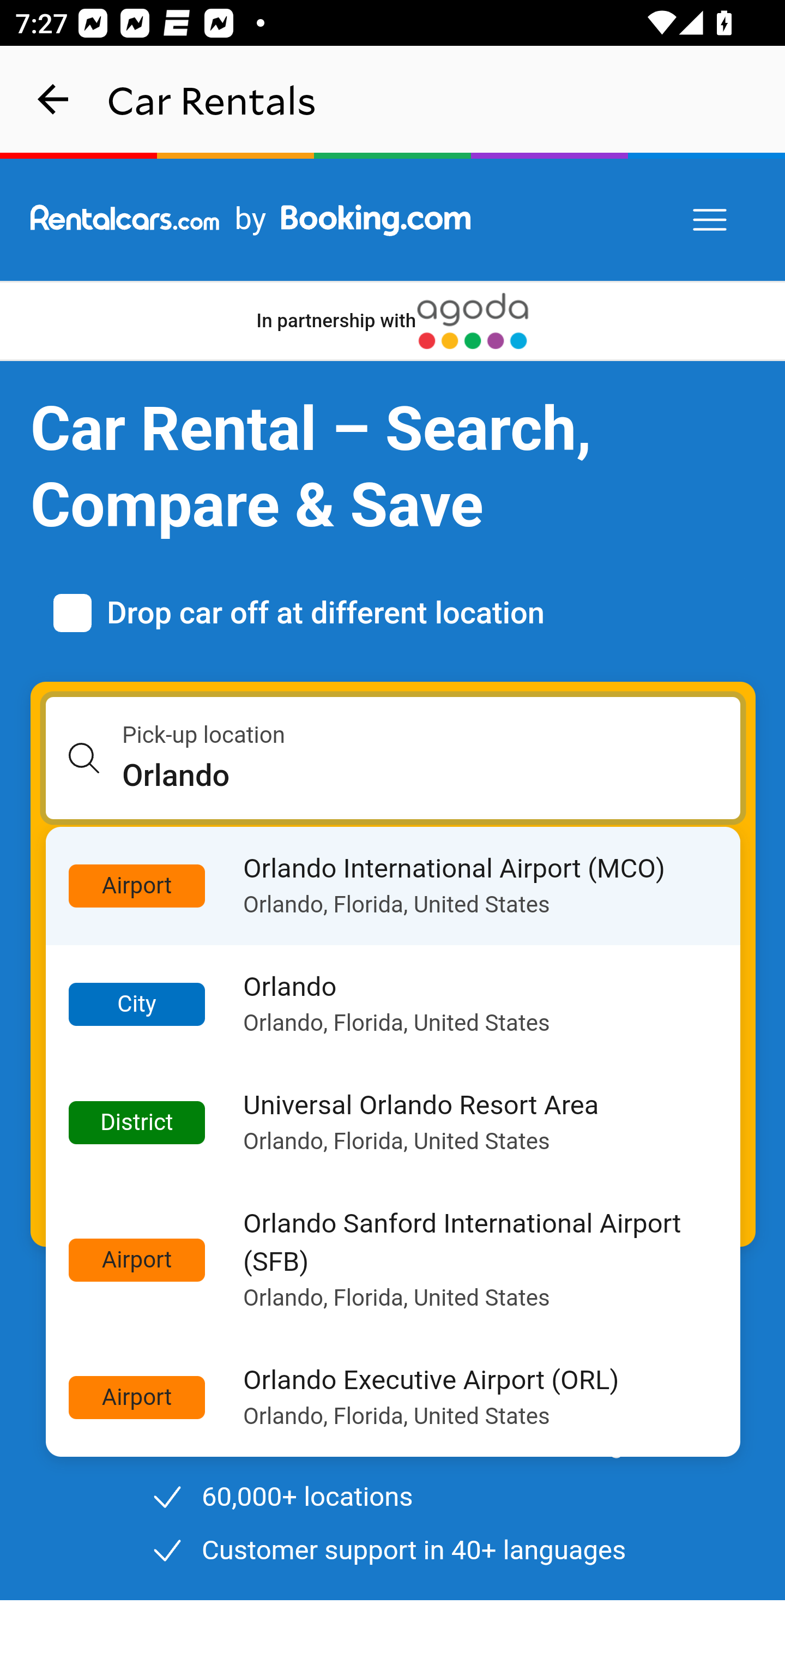  I want to click on City Orlando Orlando, Florida, United States, so click(394, 1005).